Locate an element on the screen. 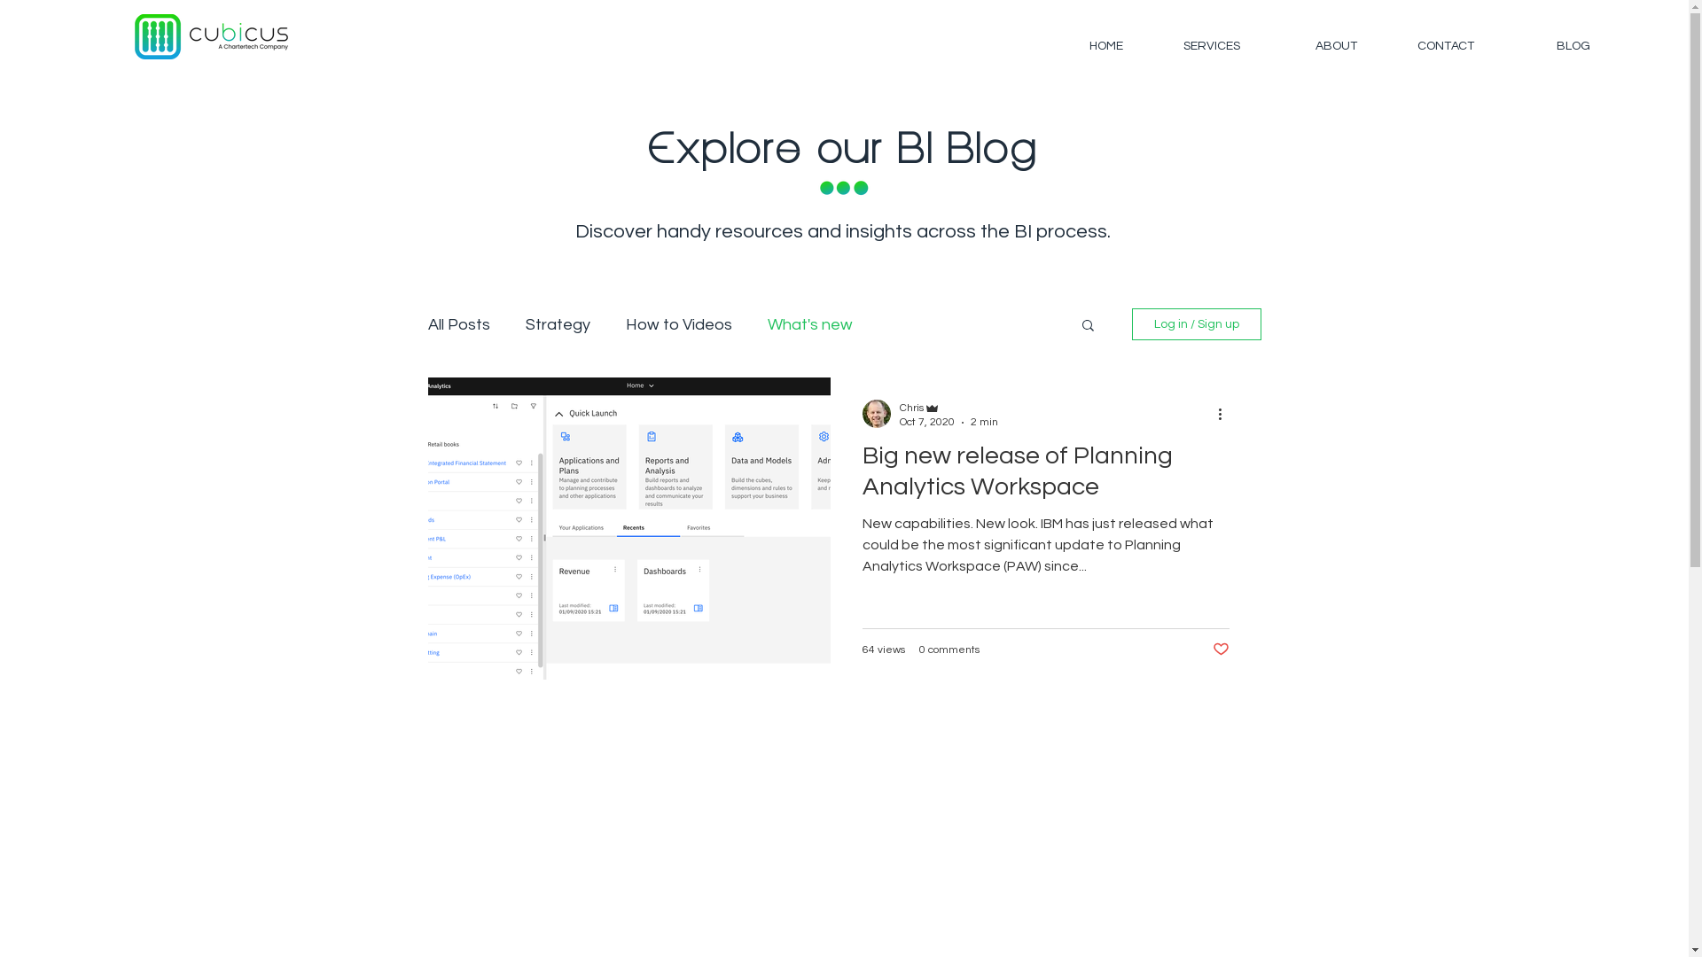 This screenshot has width=1702, height=957. HOME is located at coordinates (1074, 46).